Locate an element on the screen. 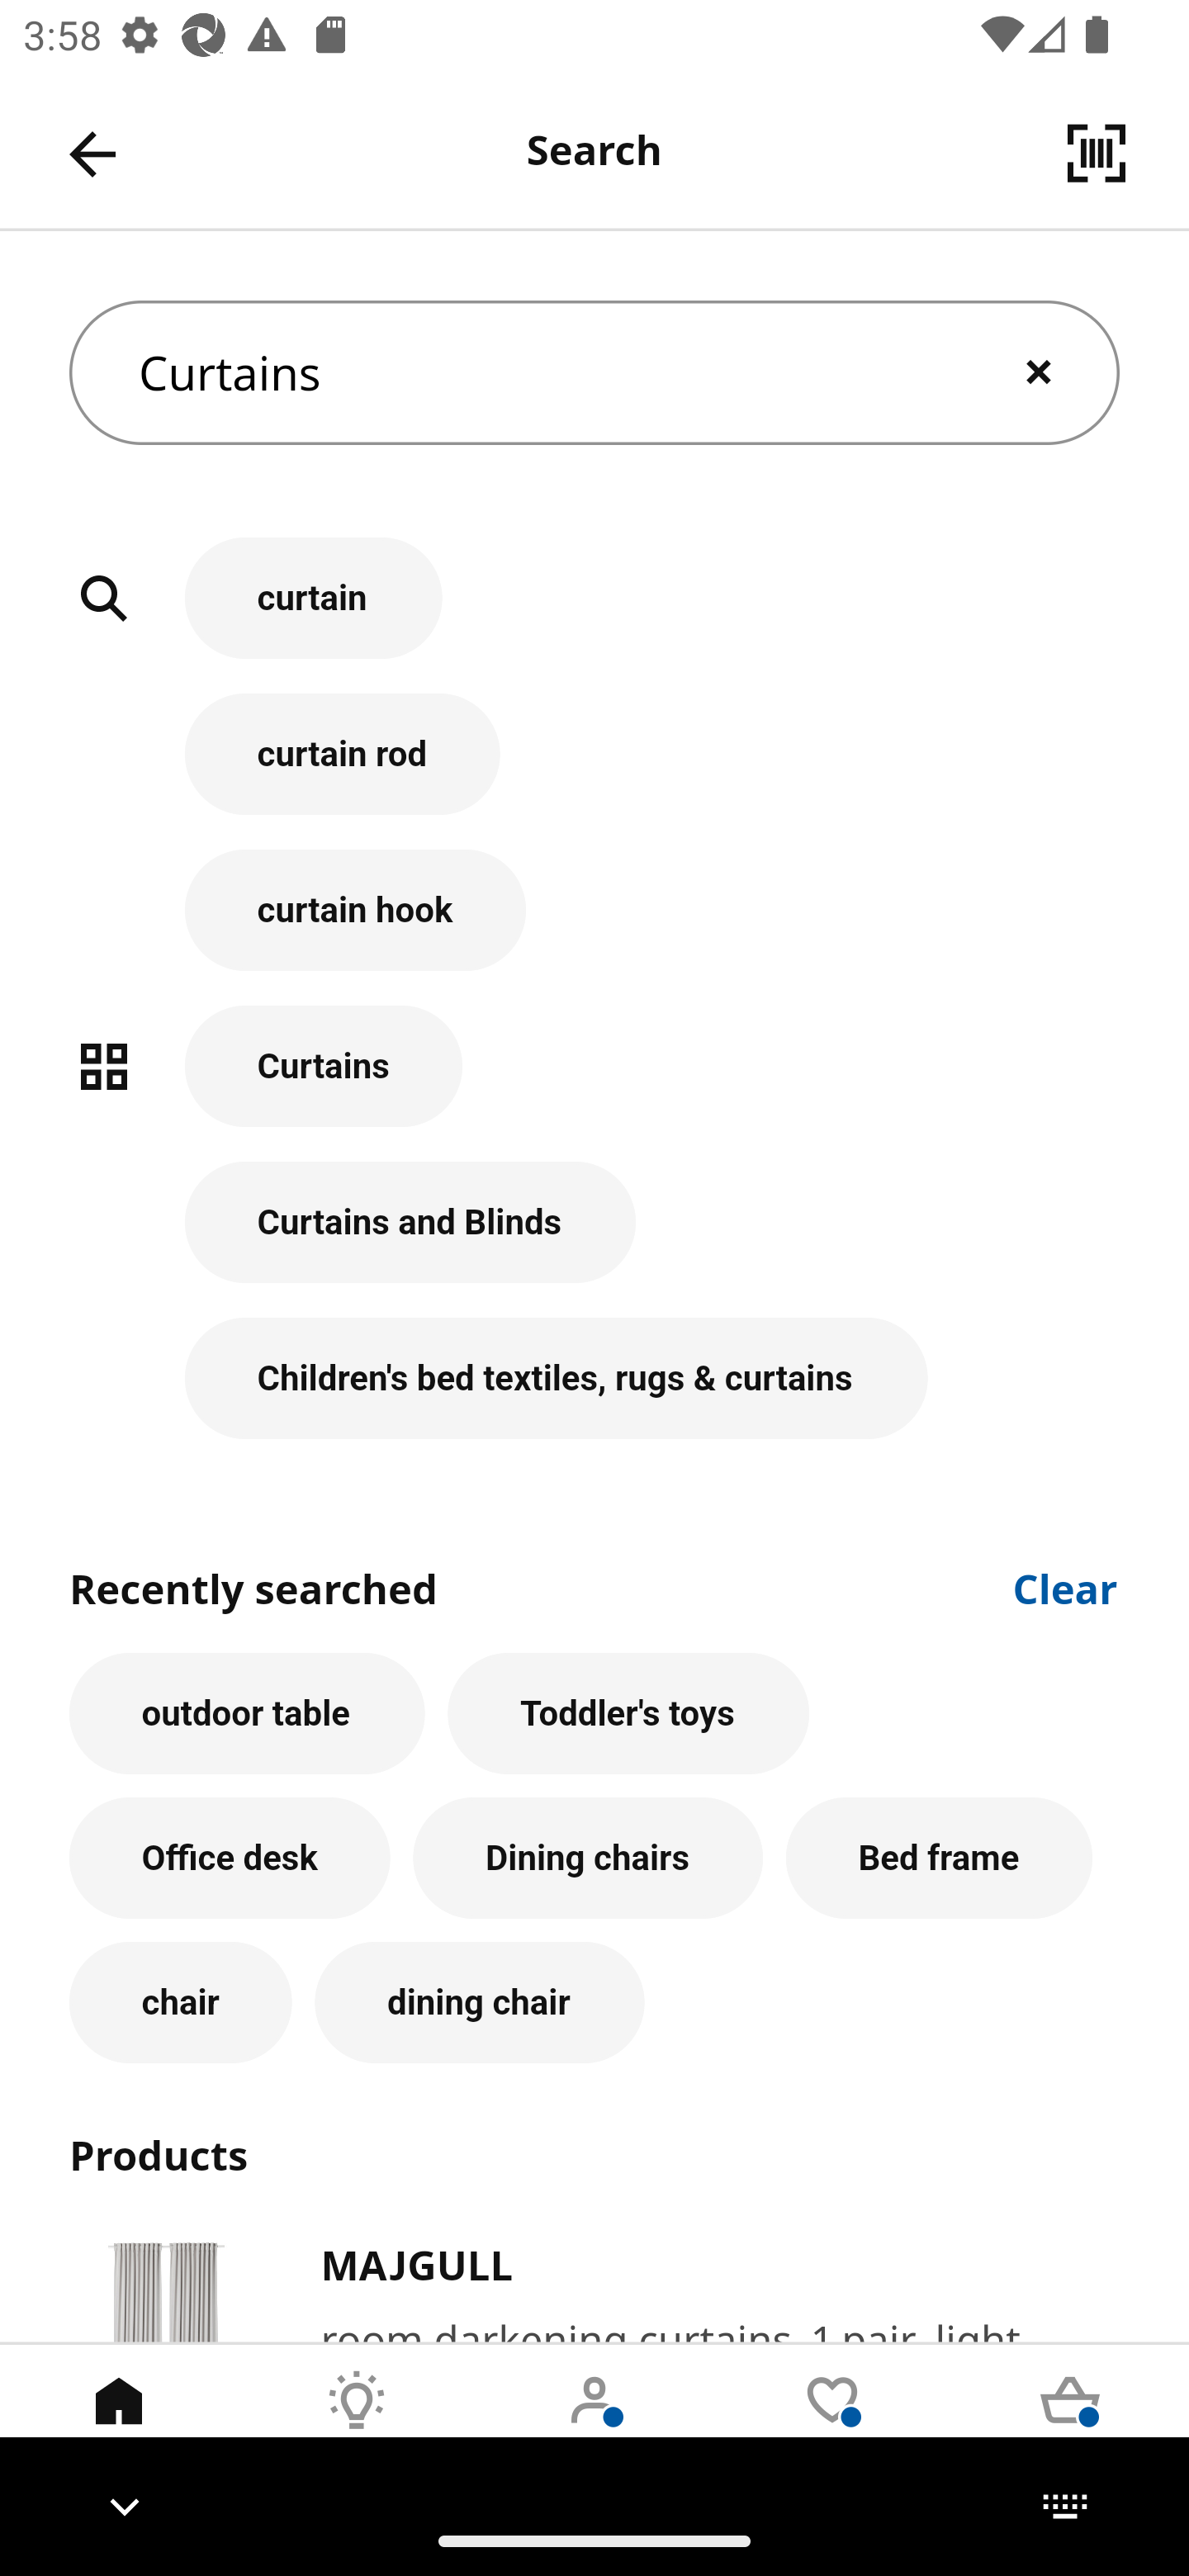  curtain hook is located at coordinates (594, 926).